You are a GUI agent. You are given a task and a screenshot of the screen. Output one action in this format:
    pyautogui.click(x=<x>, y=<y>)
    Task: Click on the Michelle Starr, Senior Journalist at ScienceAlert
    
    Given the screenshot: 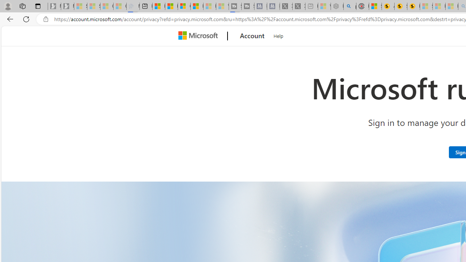 What is the action you would take?
    pyautogui.click(x=414, y=7)
    